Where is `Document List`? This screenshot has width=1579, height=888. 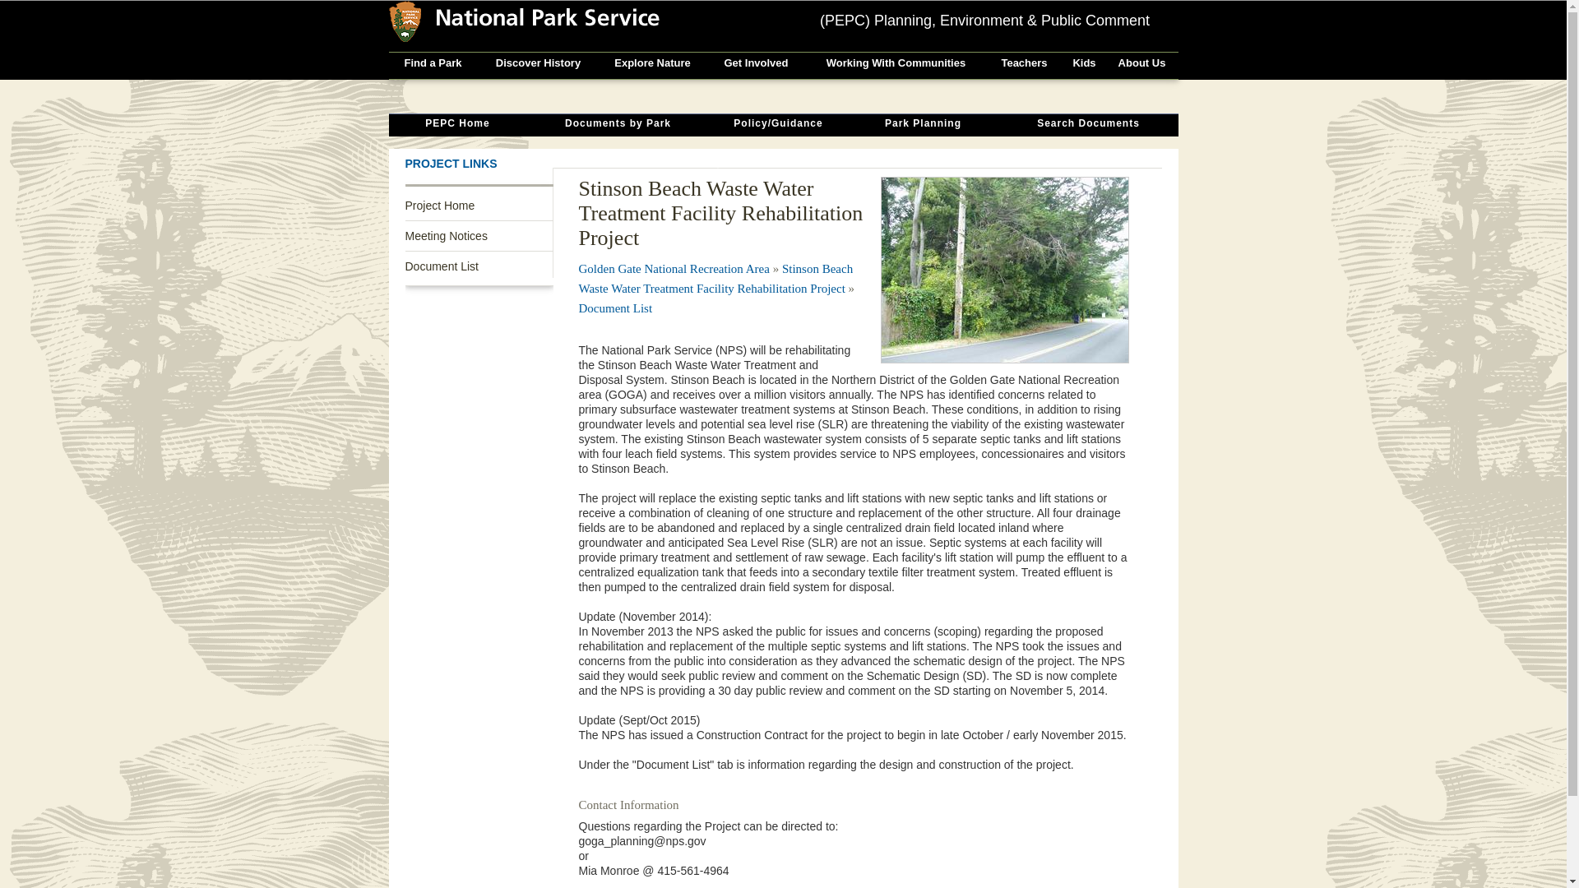
Document List is located at coordinates (479, 266).